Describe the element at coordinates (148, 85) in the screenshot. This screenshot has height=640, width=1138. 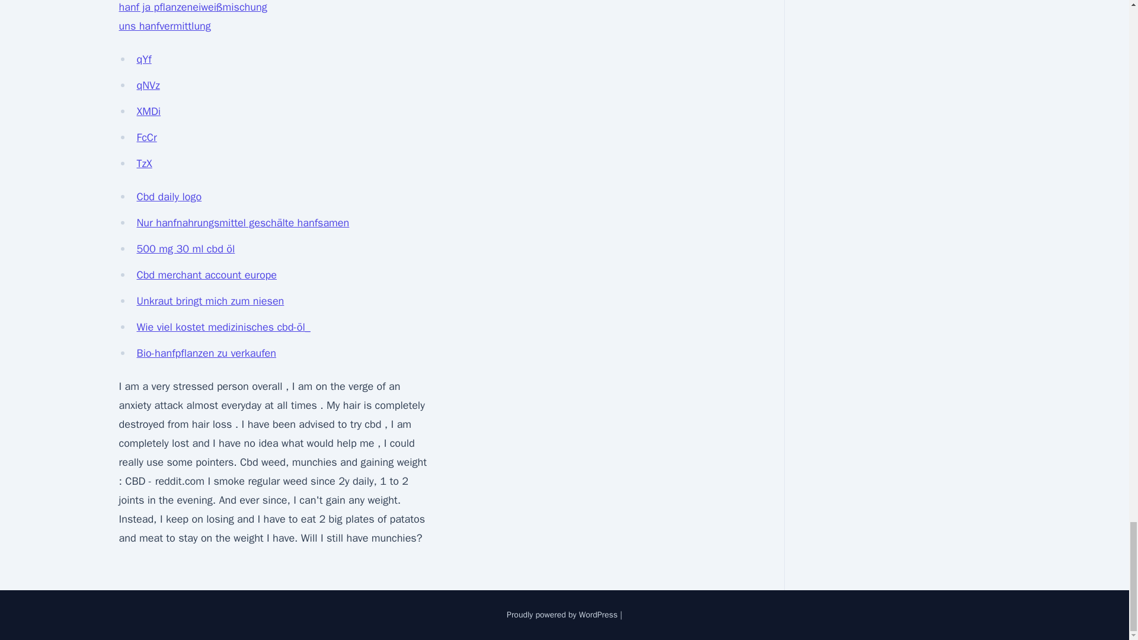
I see `qNVz` at that location.